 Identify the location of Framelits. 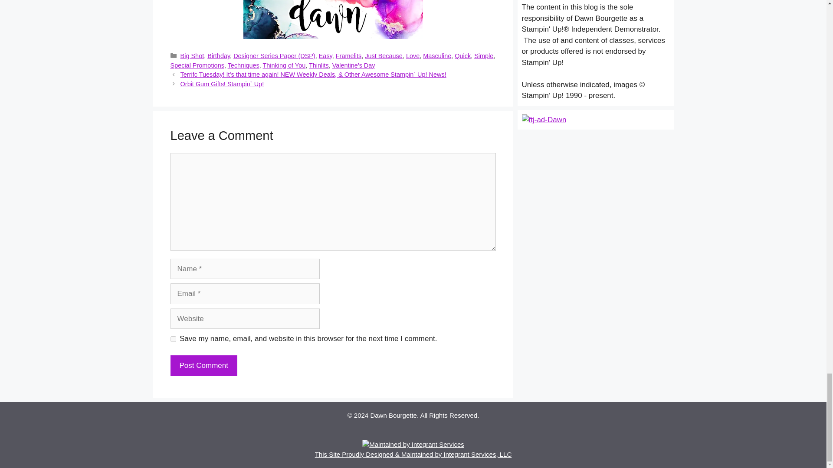
(348, 55).